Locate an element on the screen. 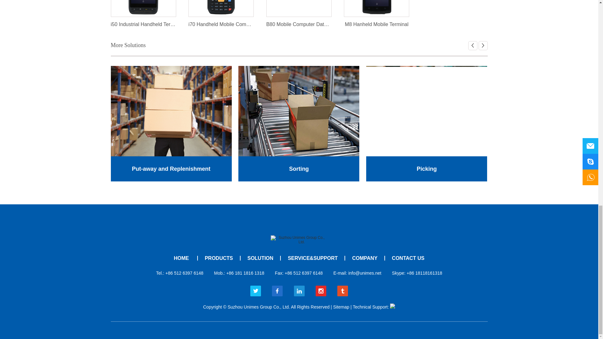 The image size is (603, 339). B80 Mobile Computer Datasheet is located at coordinates (299, 8).